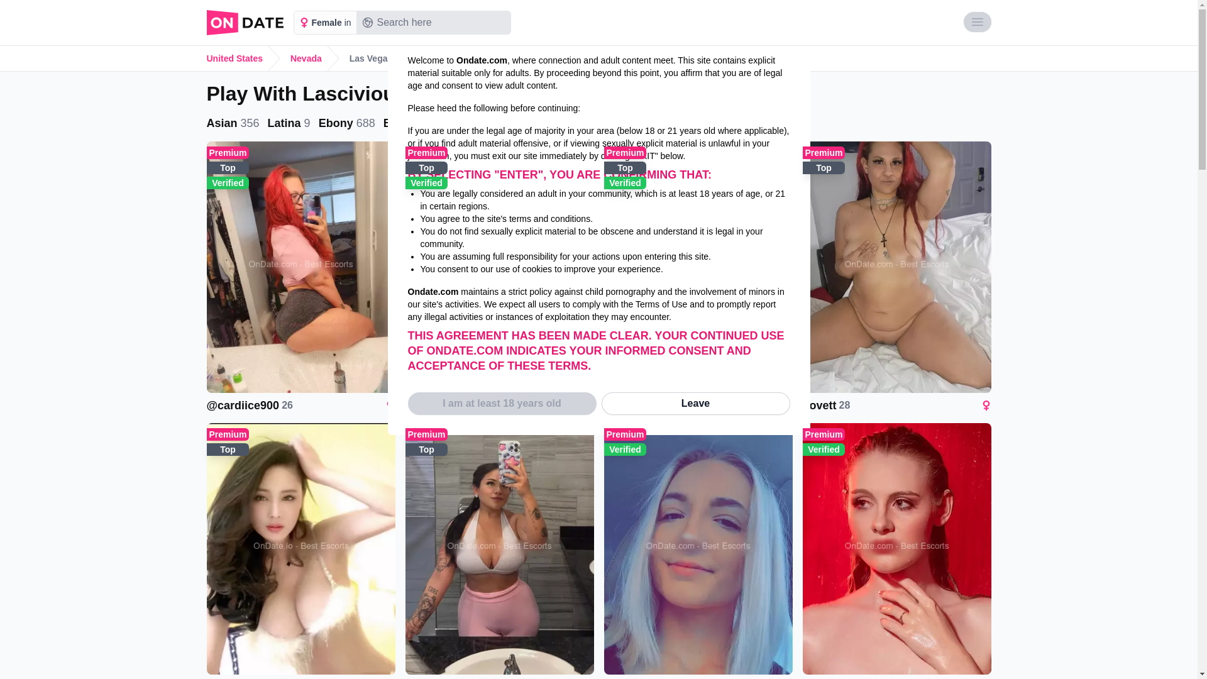 The width and height of the screenshot is (1207, 679). What do you see at coordinates (228, 152) in the screenshot?
I see `Premium` at bounding box center [228, 152].